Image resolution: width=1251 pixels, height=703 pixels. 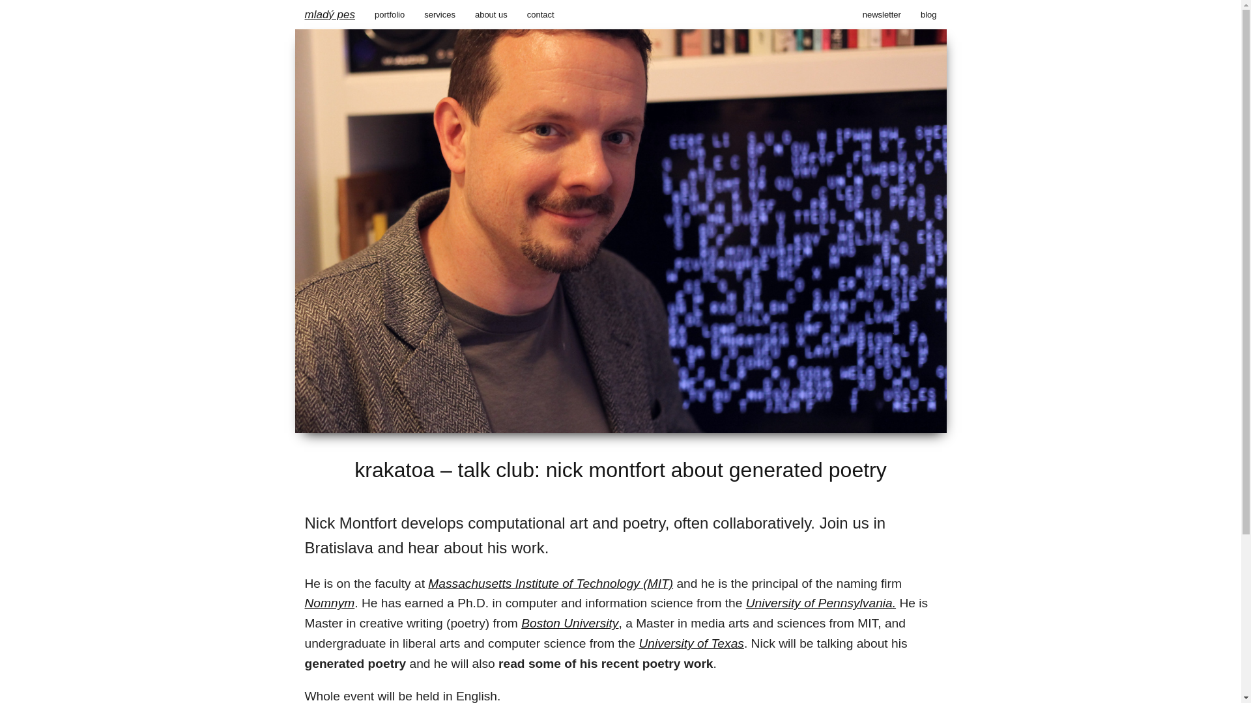 I want to click on Boston University, so click(x=569, y=623).